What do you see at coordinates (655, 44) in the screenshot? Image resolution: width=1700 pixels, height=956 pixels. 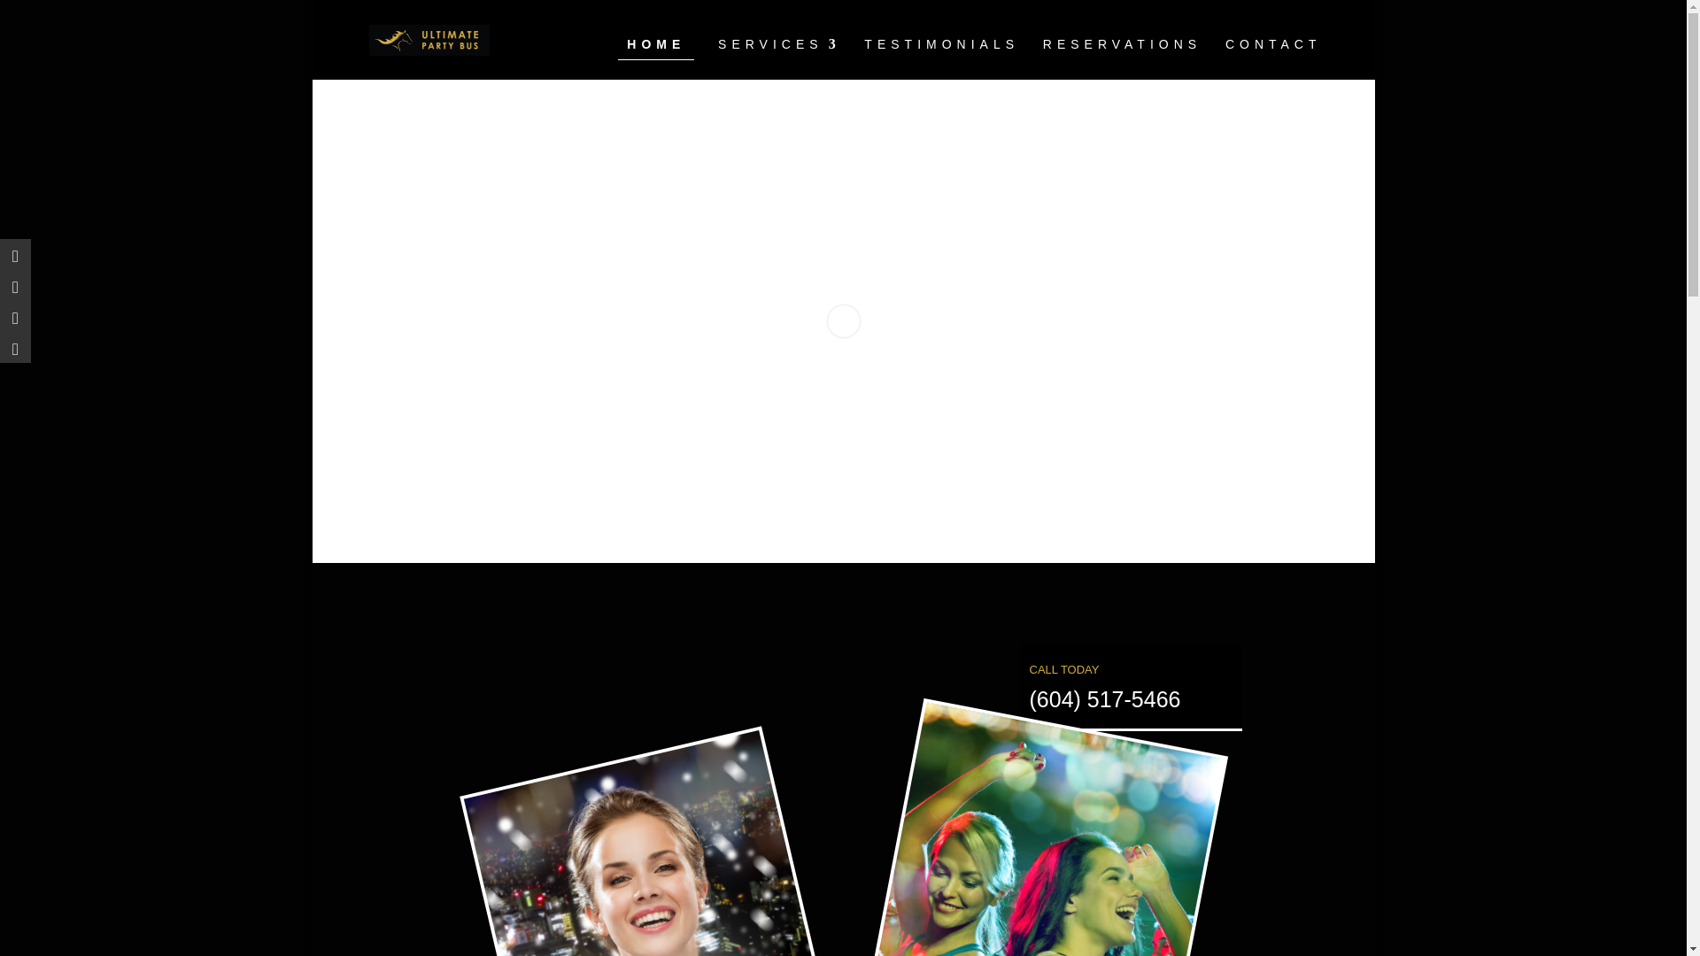 I see `HOME` at bounding box center [655, 44].